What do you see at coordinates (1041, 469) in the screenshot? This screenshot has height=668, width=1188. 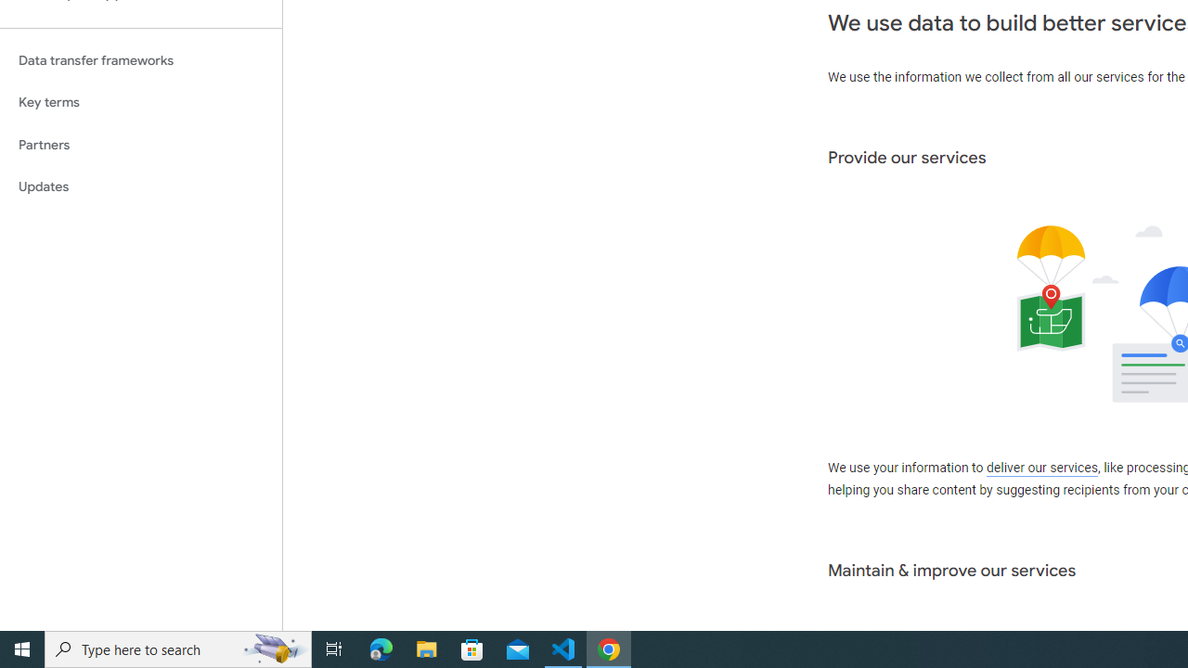 I see `deliver our services` at bounding box center [1041, 469].